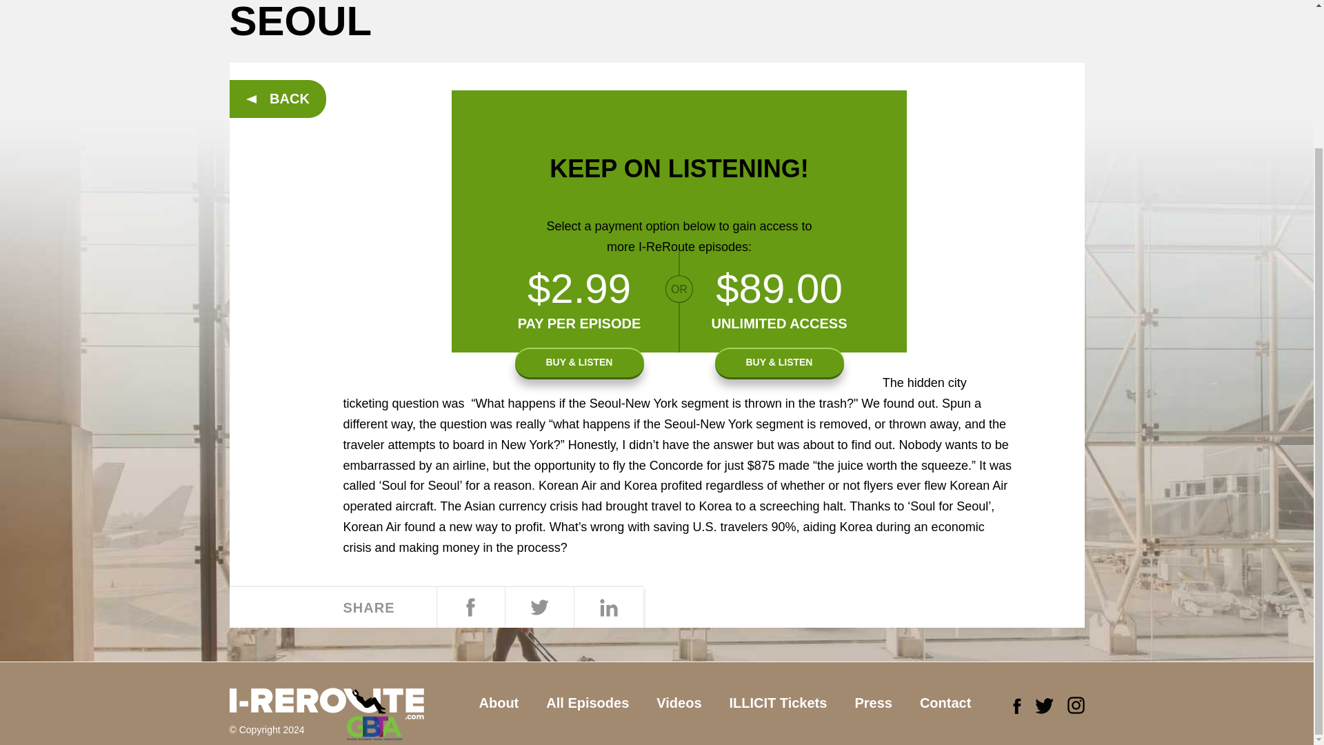 This screenshot has height=745, width=1324. Describe the element at coordinates (679, 703) in the screenshot. I see `Videos` at that location.